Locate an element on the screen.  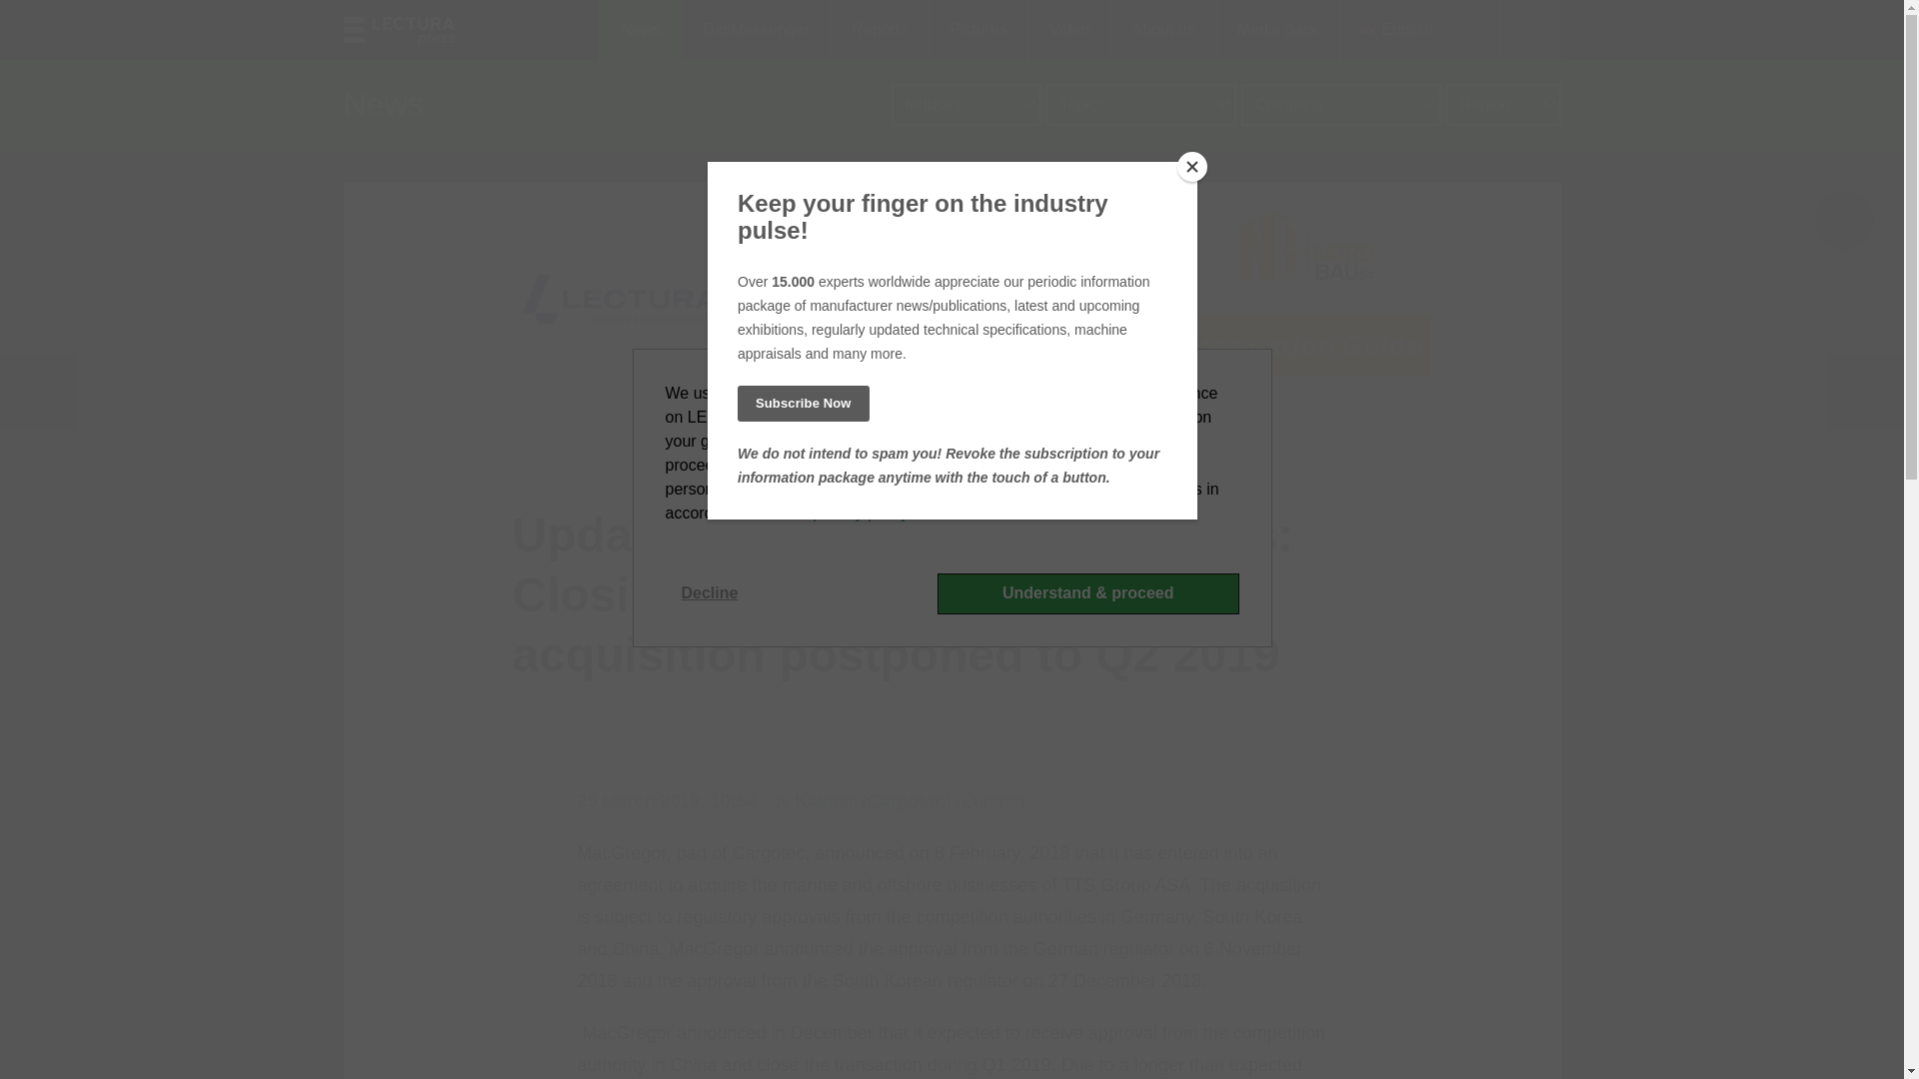
Media pack is located at coordinates (1277, 30).